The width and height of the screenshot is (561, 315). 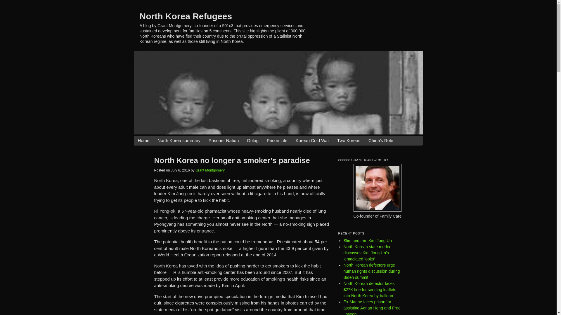 What do you see at coordinates (252, 141) in the screenshot?
I see `Gulag` at bounding box center [252, 141].